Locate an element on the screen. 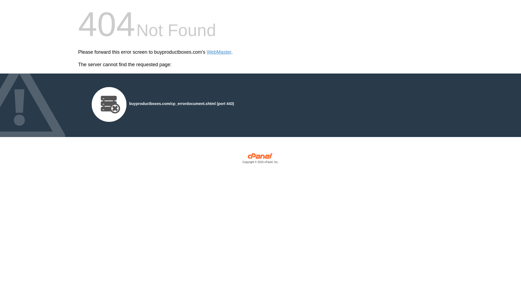  WebMaster is located at coordinates (219, 52).